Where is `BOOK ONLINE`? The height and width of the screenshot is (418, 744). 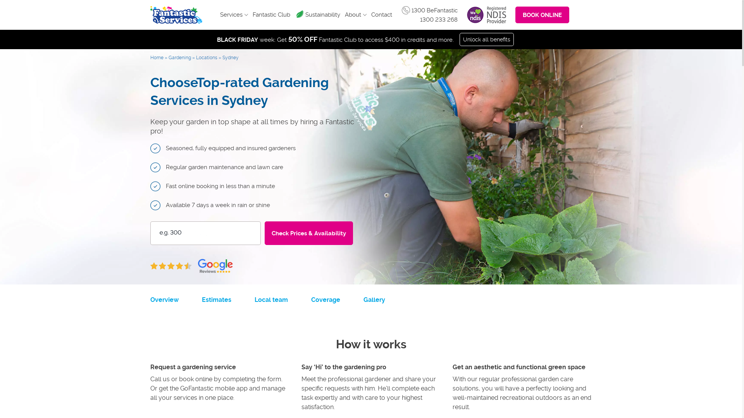 BOOK ONLINE is located at coordinates (542, 15).